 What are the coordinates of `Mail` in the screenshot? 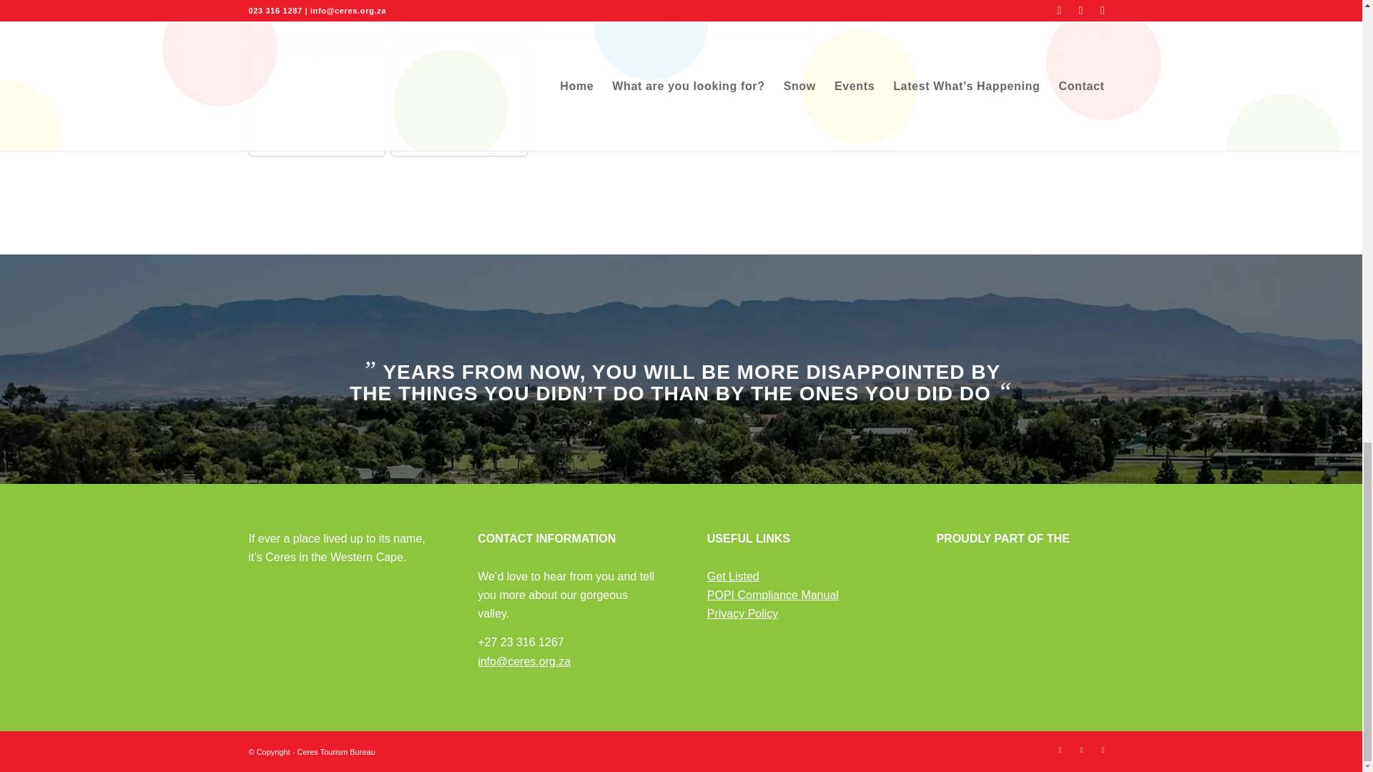 It's located at (1103, 749).